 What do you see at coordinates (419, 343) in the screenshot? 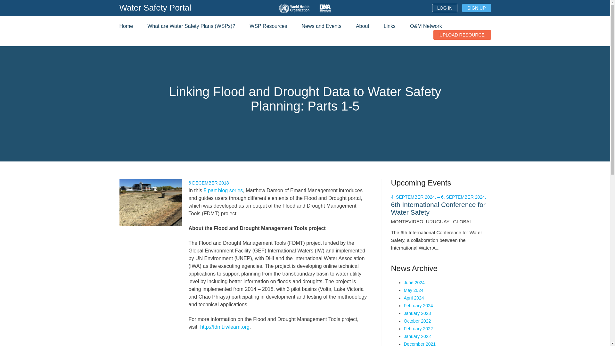
I see `December 2021` at bounding box center [419, 343].